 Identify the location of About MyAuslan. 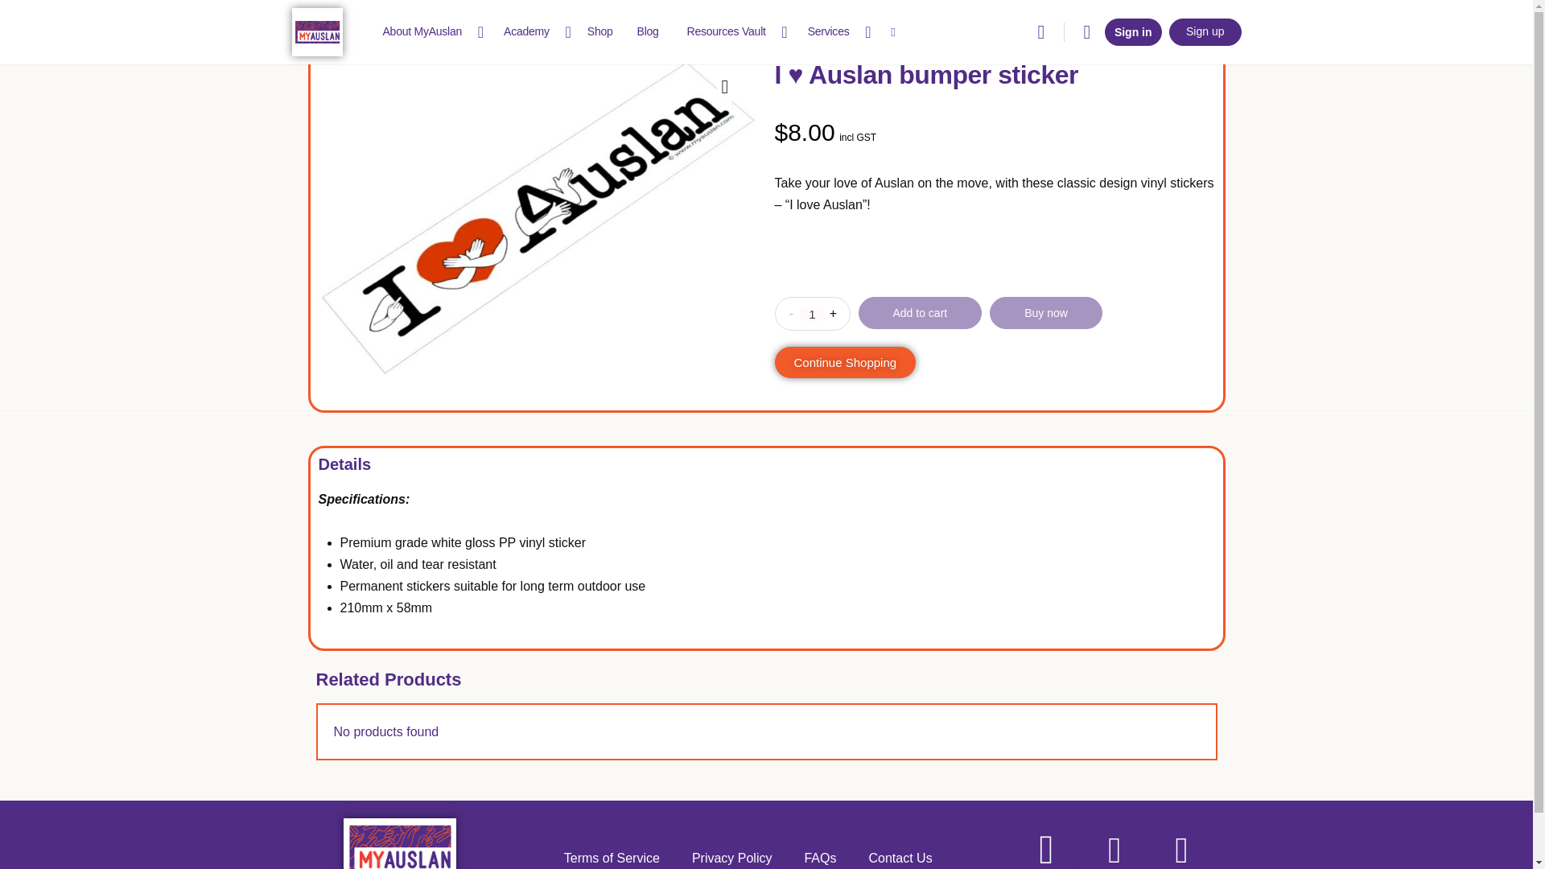
(430, 32).